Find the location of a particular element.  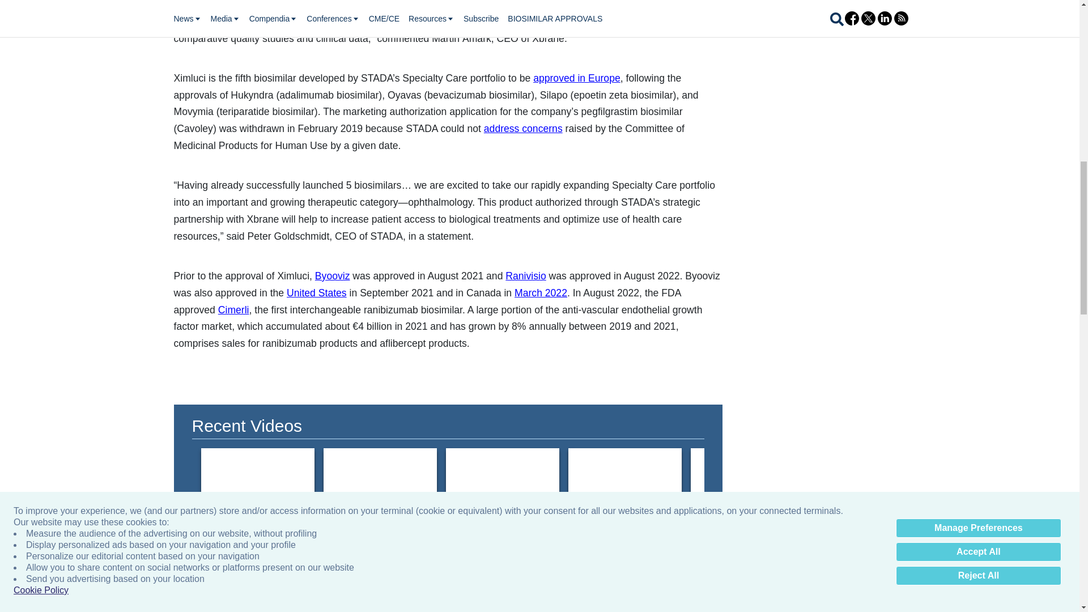

GBW 2023 webinar is located at coordinates (624, 479).